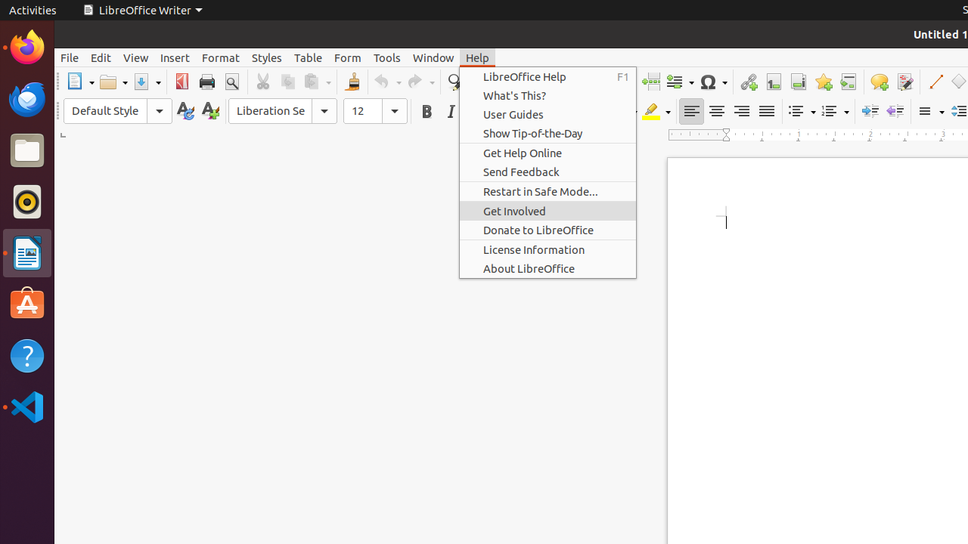  Describe the element at coordinates (27, 304) in the screenshot. I see `Ubuntu Software` at that location.